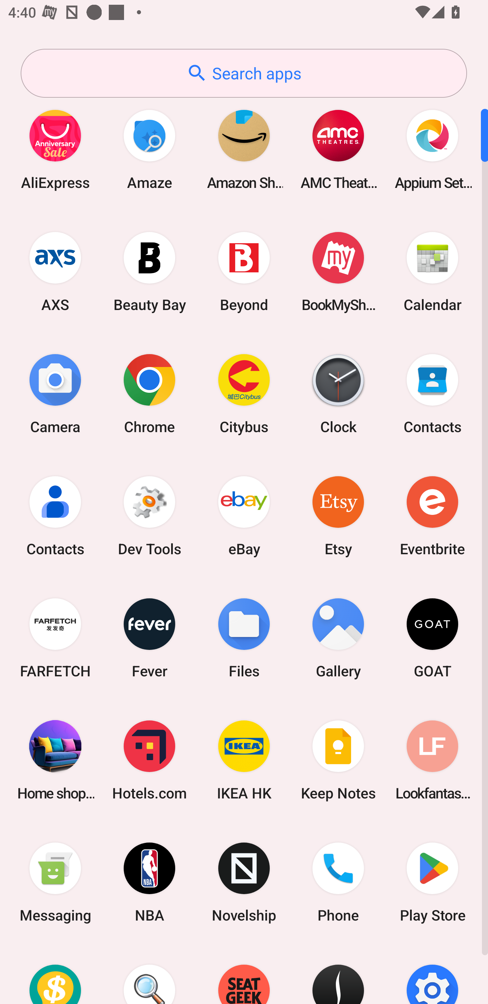 Image resolution: width=488 pixels, height=1004 pixels. I want to click on Camera, so click(55, 393).